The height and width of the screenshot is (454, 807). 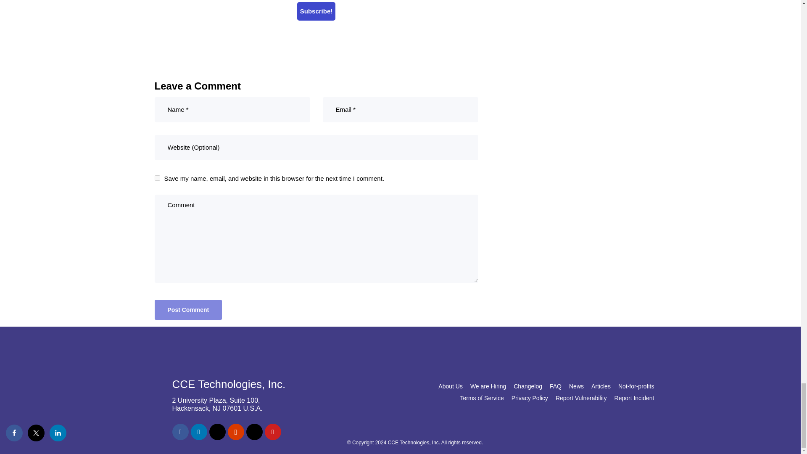 I want to click on Subscribe!, so click(x=316, y=11).